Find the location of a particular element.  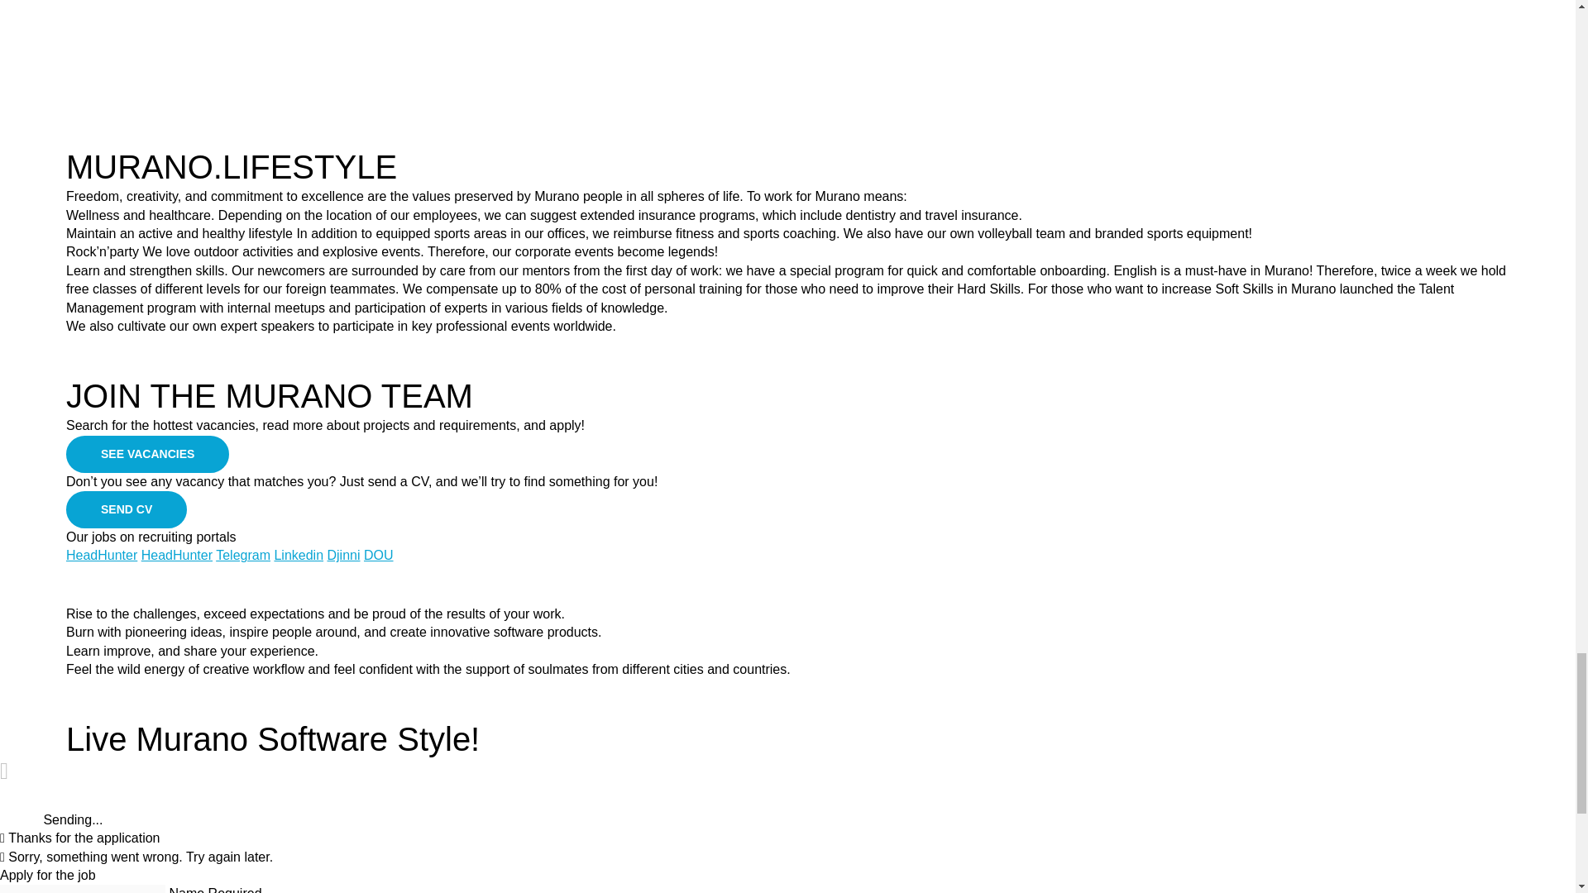

SEND CV is located at coordinates (127, 509).